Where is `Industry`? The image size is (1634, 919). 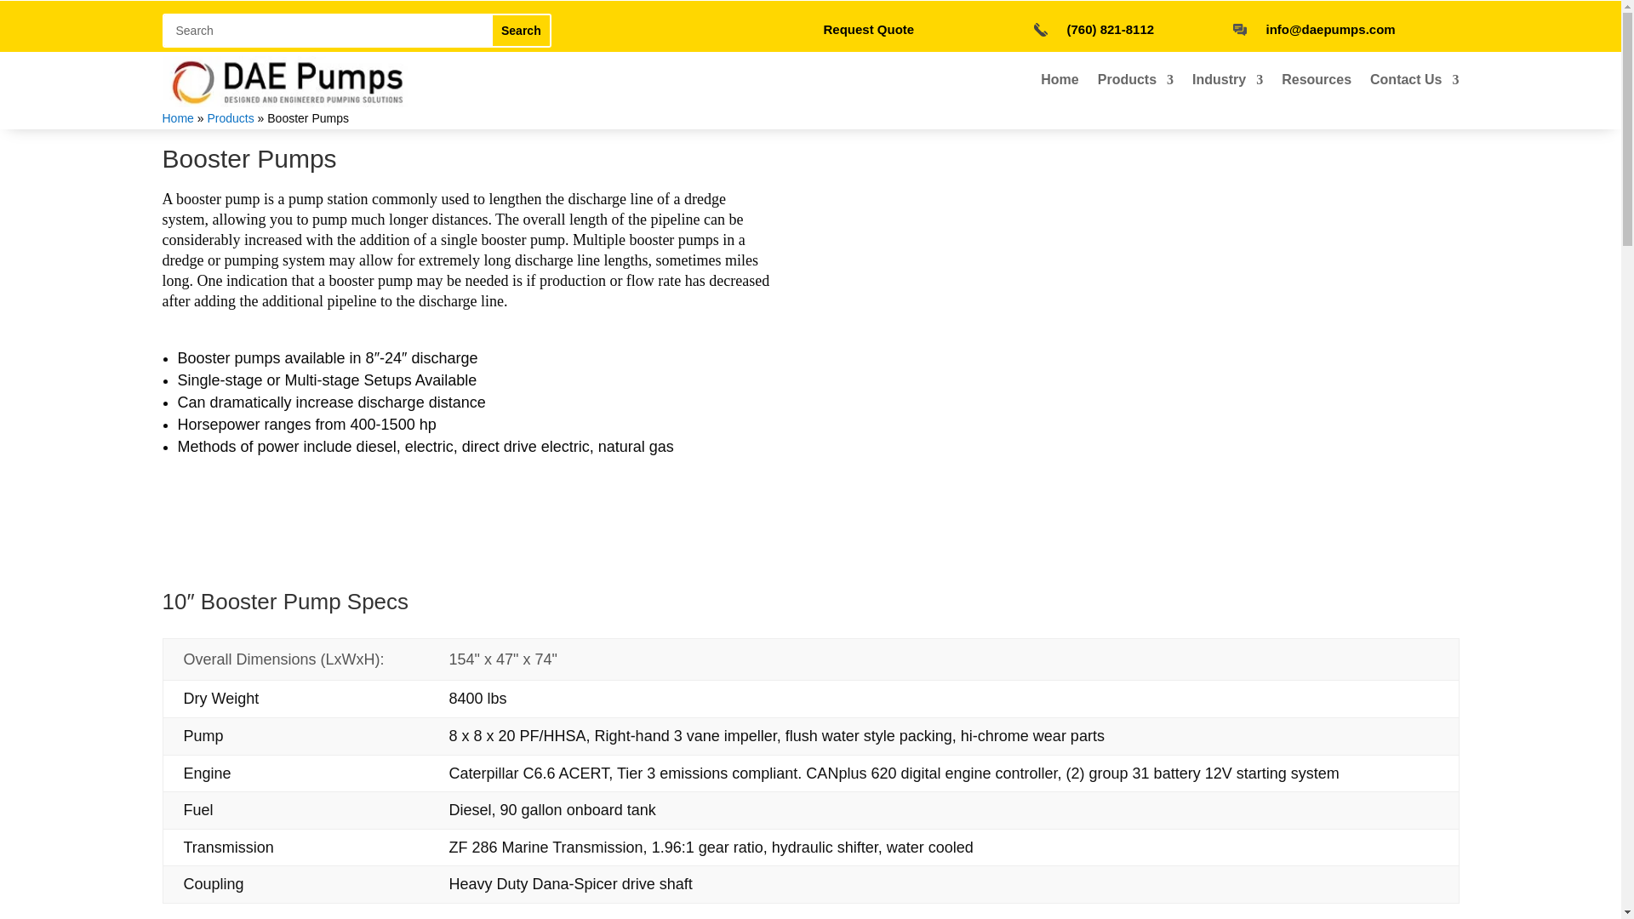 Industry is located at coordinates (1227, 83).